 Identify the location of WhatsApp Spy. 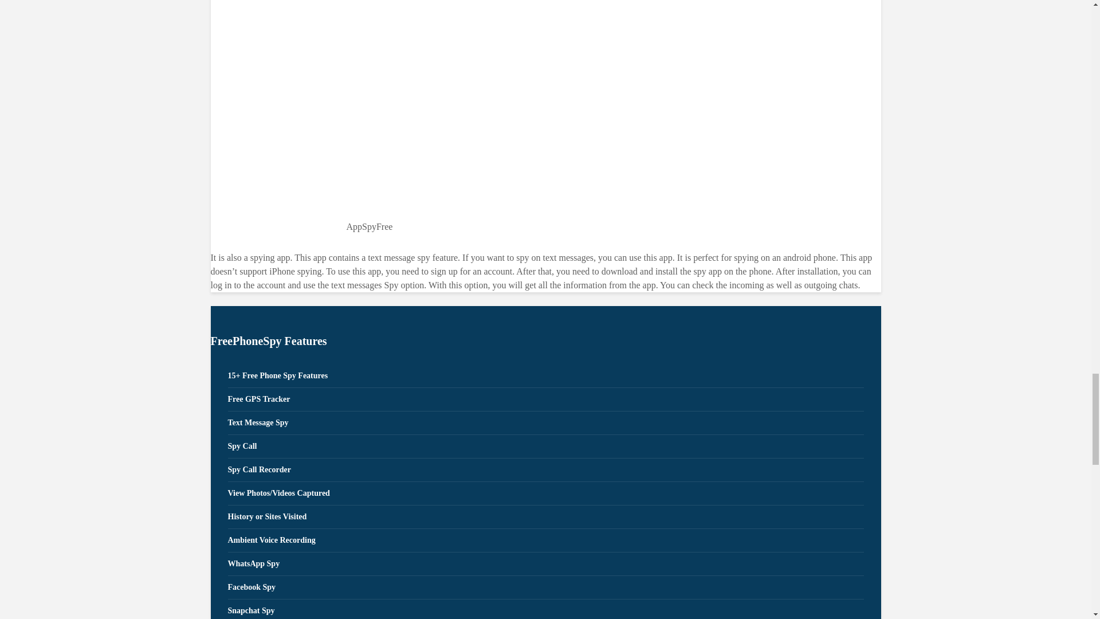
(545, 564).